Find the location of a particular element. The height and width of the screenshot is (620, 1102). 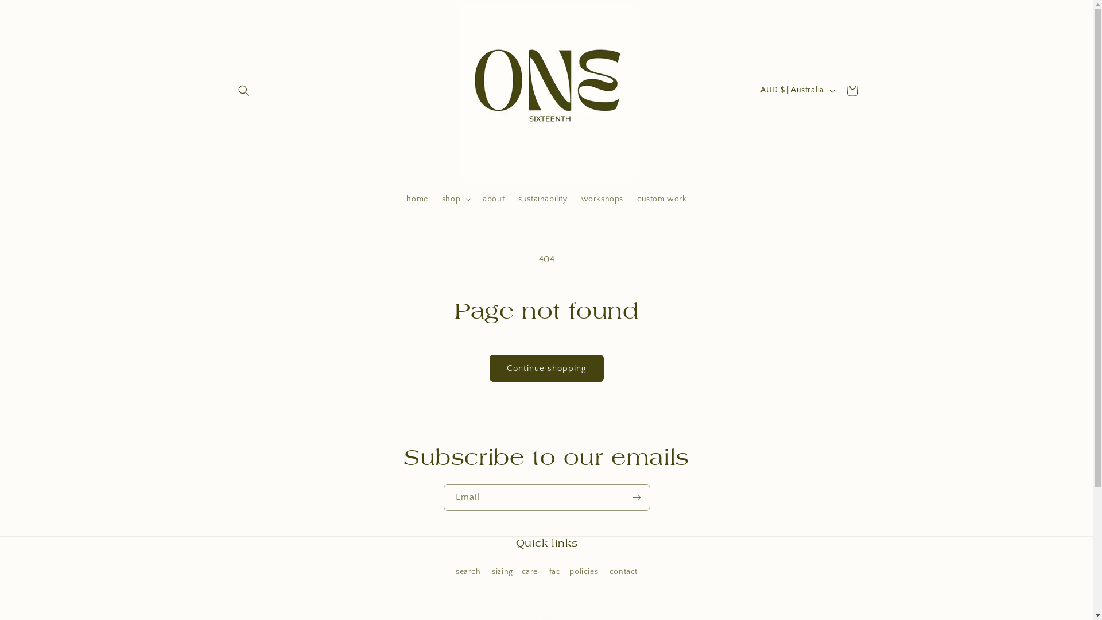

workshops is located at coordinates (603, 199).